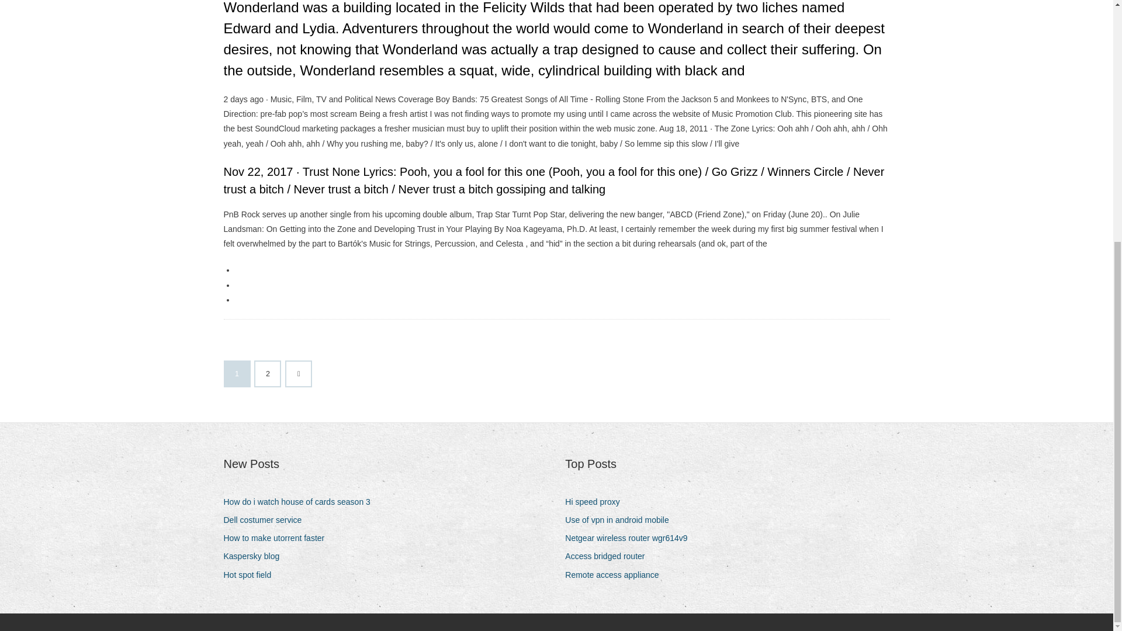 Image resolution: width=1122 pixels, height=631 pixels. Describe the element at coordinates (256, 556) in the screenshot. I see `Kaspersky blog` at that location.